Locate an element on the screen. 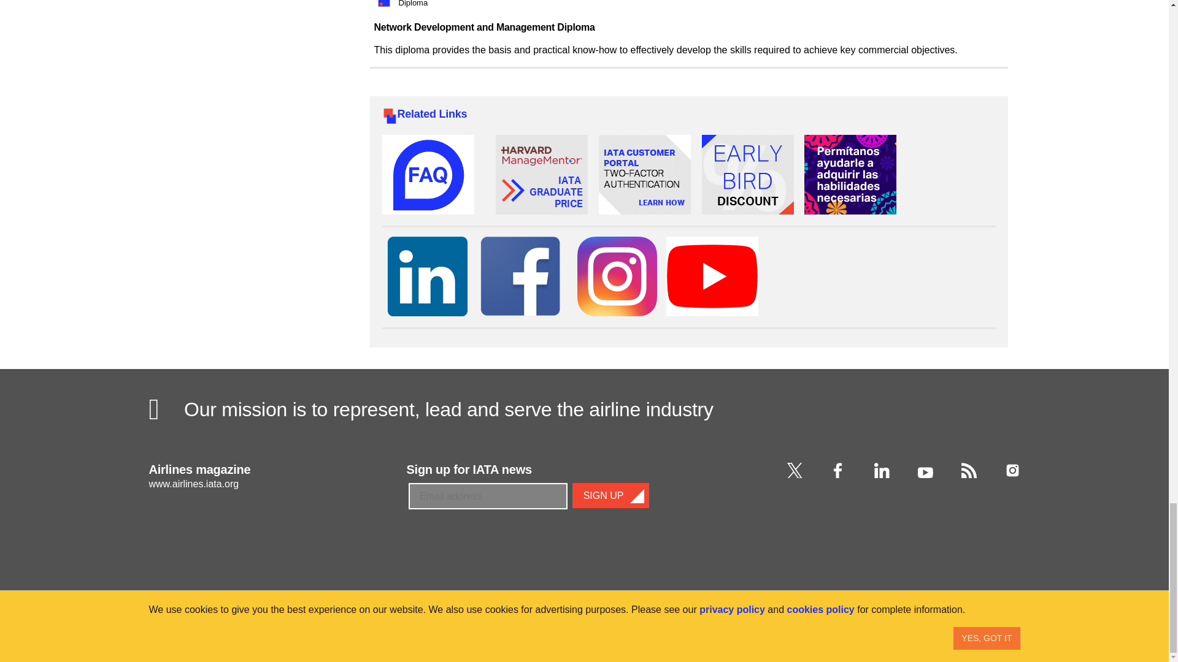  Frequently Asked Questions is located at coordinates (427, 177).